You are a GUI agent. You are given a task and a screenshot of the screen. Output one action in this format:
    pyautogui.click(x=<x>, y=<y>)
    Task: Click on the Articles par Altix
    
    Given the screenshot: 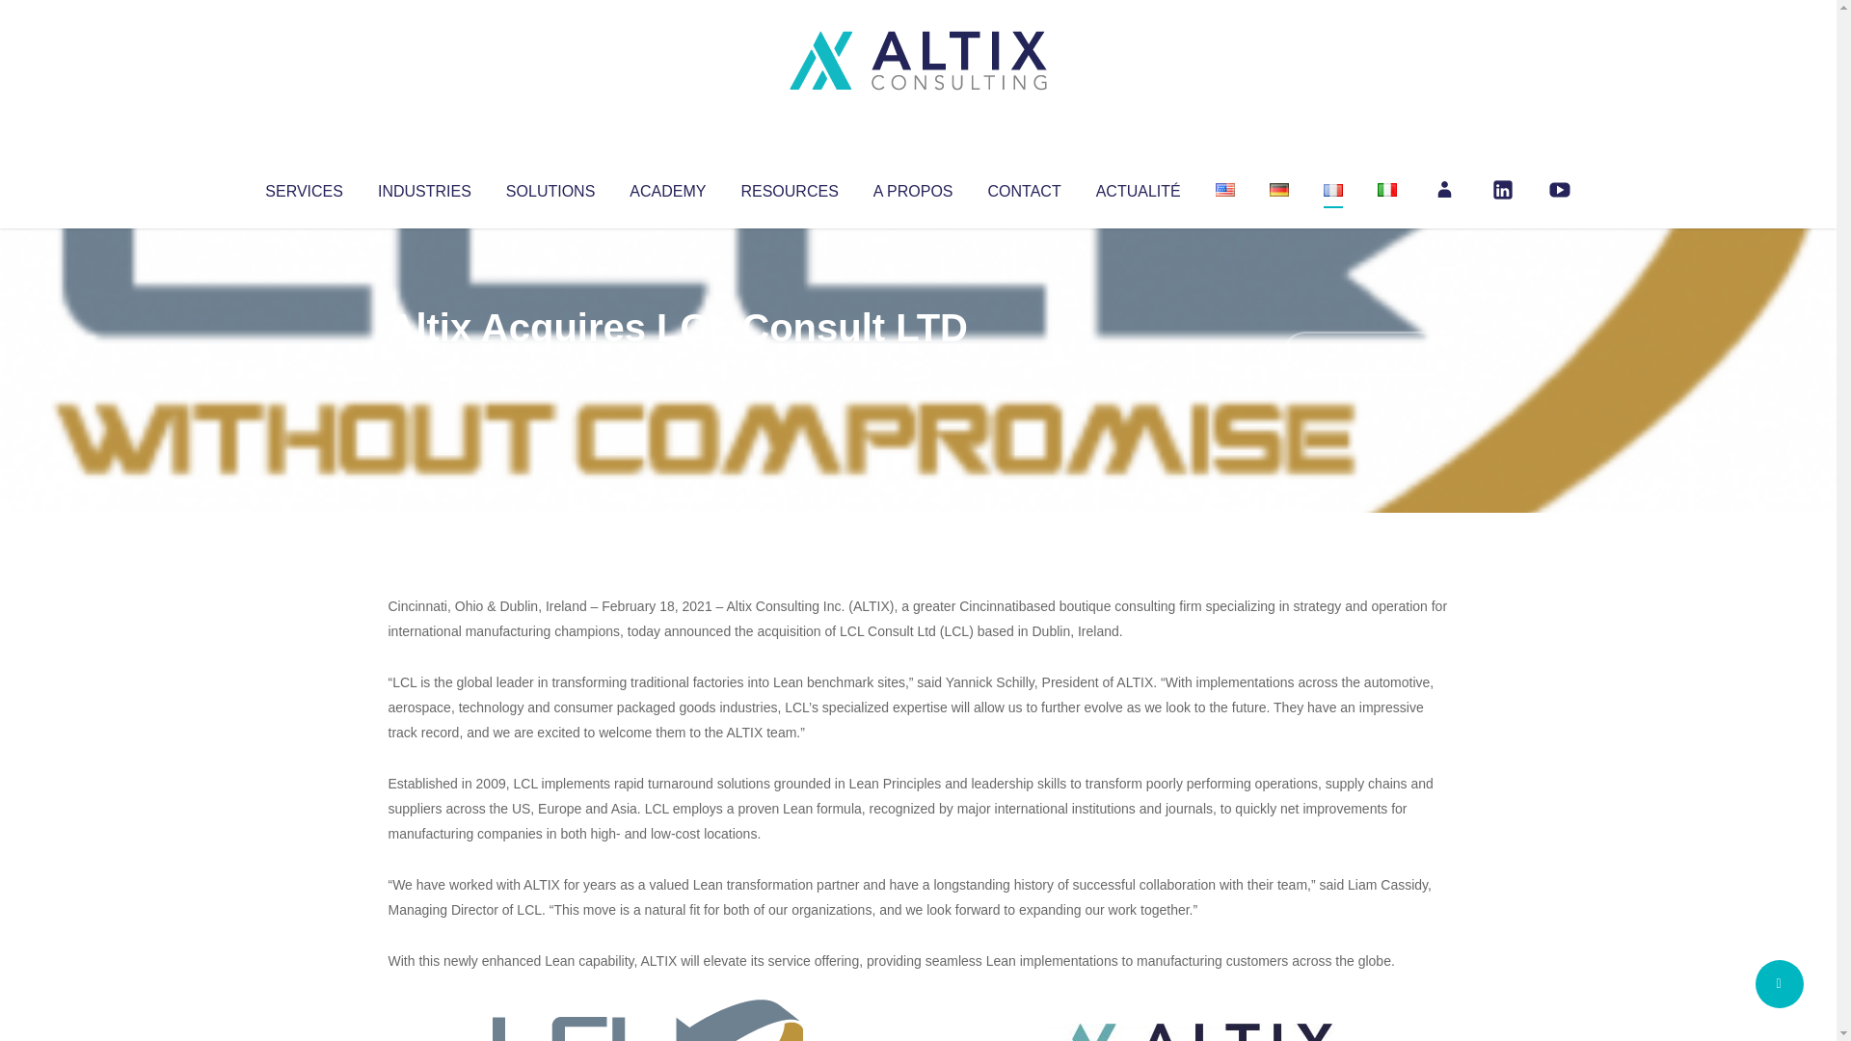 What is the action you would take?
    pyautogui.click(x=424, y=366)
    